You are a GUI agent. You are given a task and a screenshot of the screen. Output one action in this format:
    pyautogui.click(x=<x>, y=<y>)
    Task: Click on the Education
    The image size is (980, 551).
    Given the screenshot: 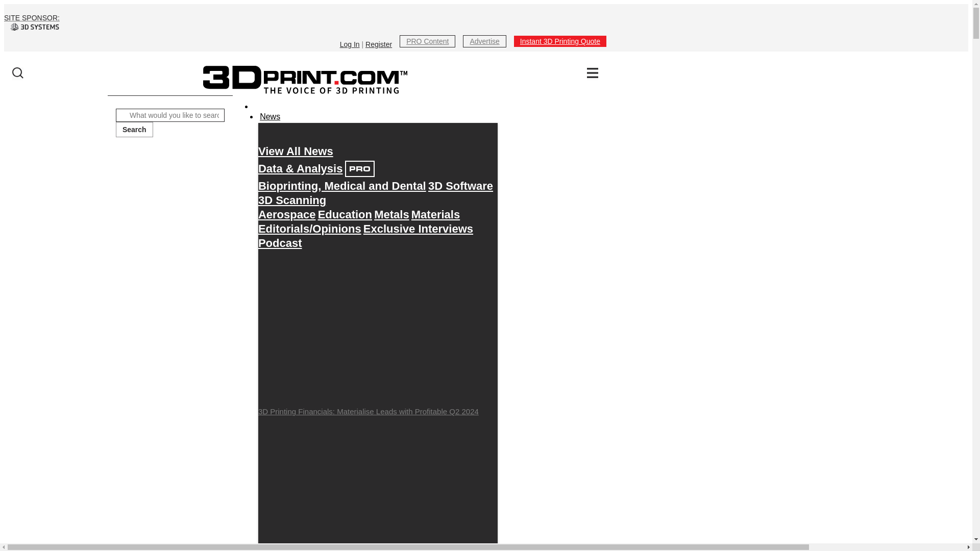 What is the action you would take?
    pyautogui.click(x=345, y=214)
    